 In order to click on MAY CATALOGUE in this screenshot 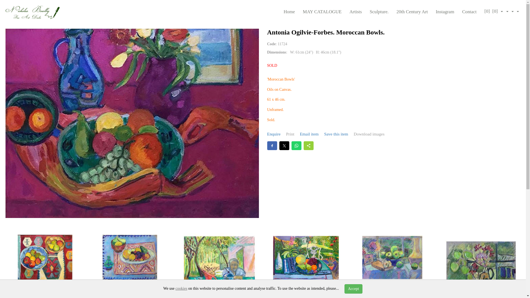, I will do `click(322, 12)`.